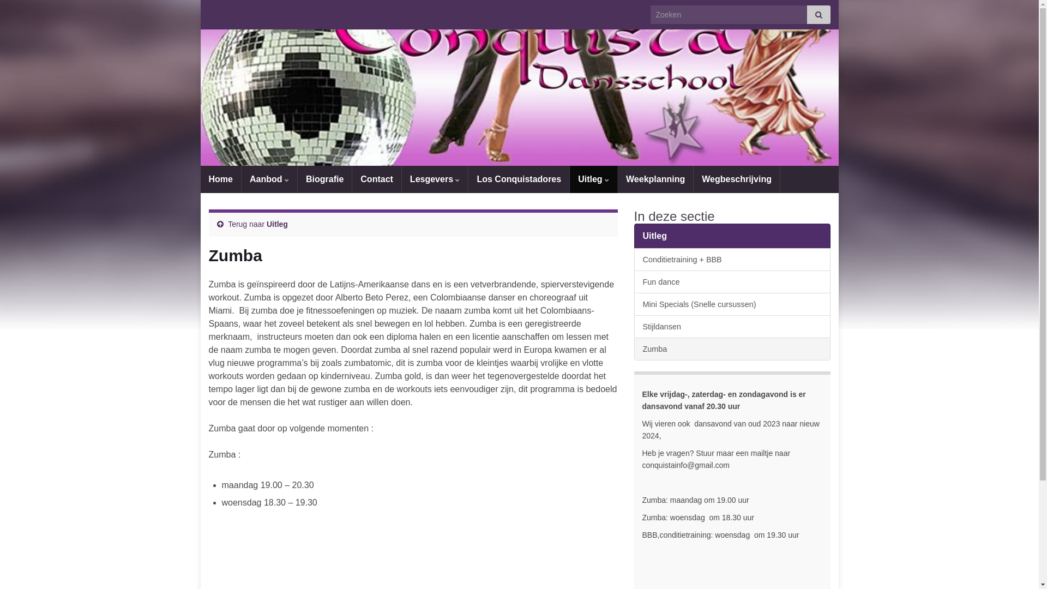  What do you see at coordinates (732, 282) in the screenshot?
I see `Fun dance` at bounding box center [732, 282].